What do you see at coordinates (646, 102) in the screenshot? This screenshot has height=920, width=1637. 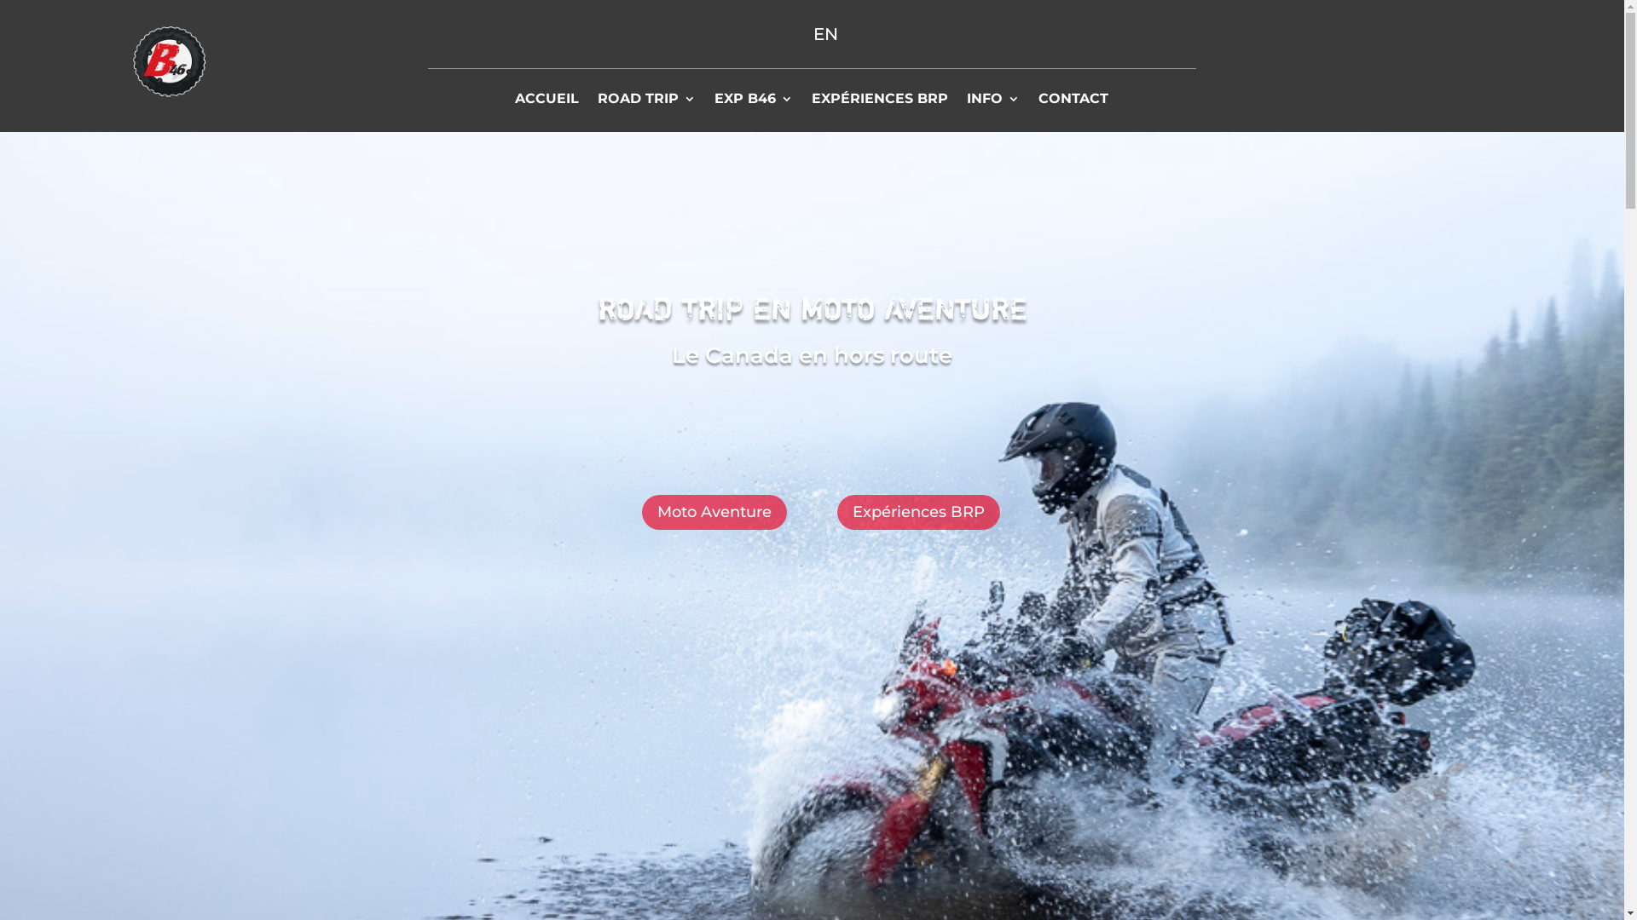 I see `ROAD TRIP` at bounding box center [646, 102].